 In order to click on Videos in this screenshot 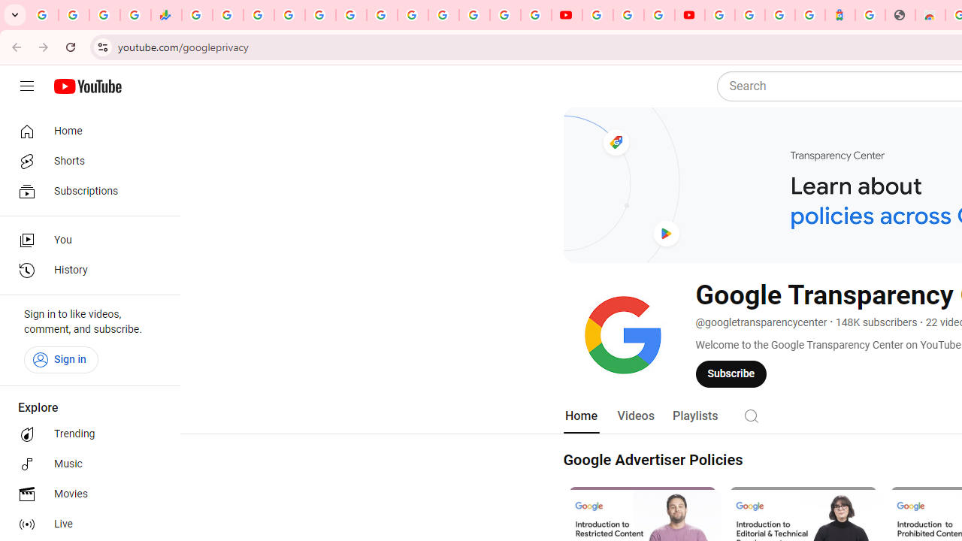, I will do `click(635, 416)`.